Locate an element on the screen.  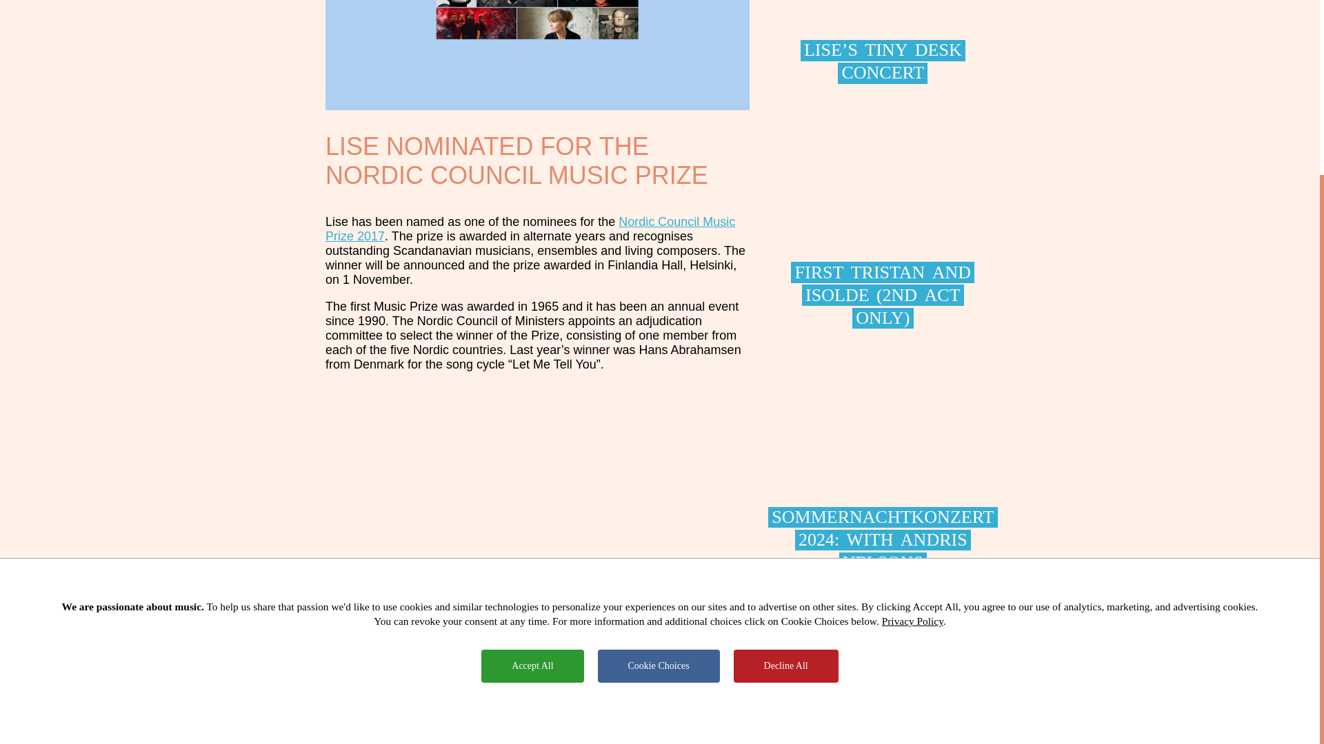
COOKIES is located at coordinates (710, 681).